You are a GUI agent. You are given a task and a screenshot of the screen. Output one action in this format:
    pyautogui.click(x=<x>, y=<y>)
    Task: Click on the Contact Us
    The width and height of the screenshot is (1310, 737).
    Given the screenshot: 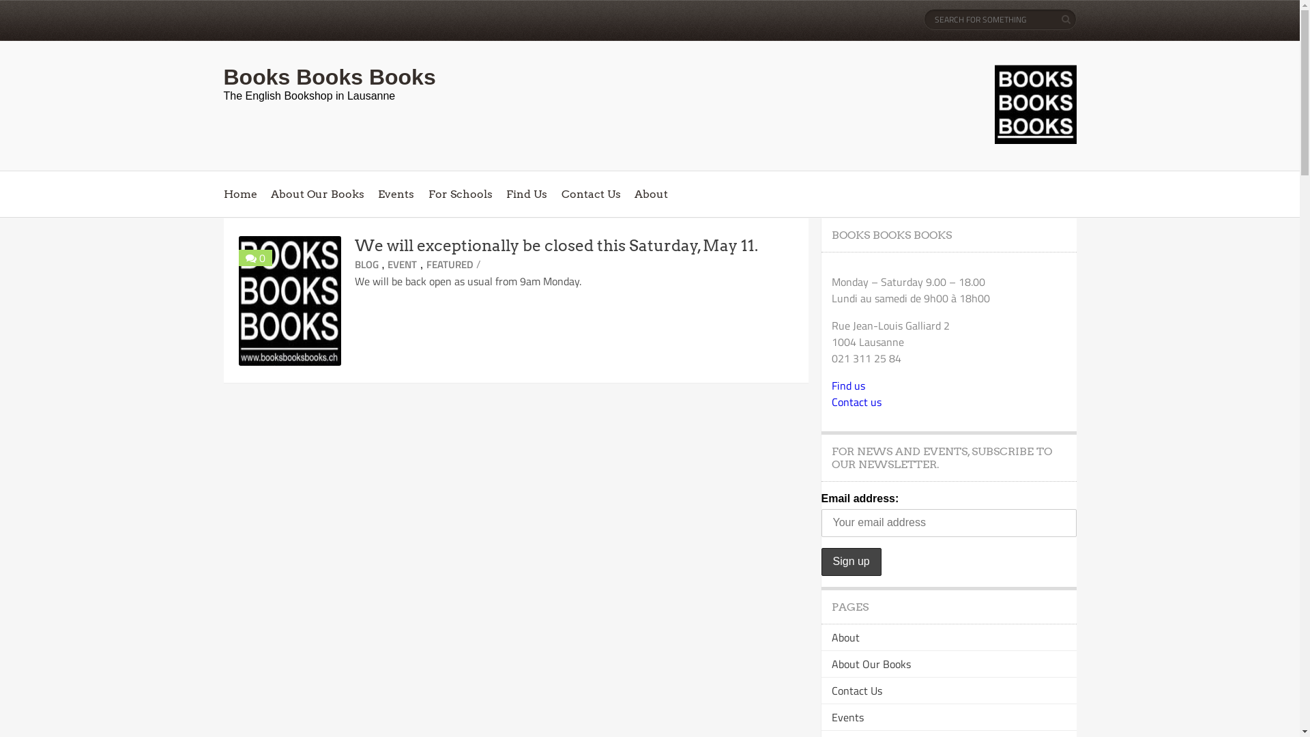 What is the action you would take?
    pyautogui.click(x=591, y=194)
    